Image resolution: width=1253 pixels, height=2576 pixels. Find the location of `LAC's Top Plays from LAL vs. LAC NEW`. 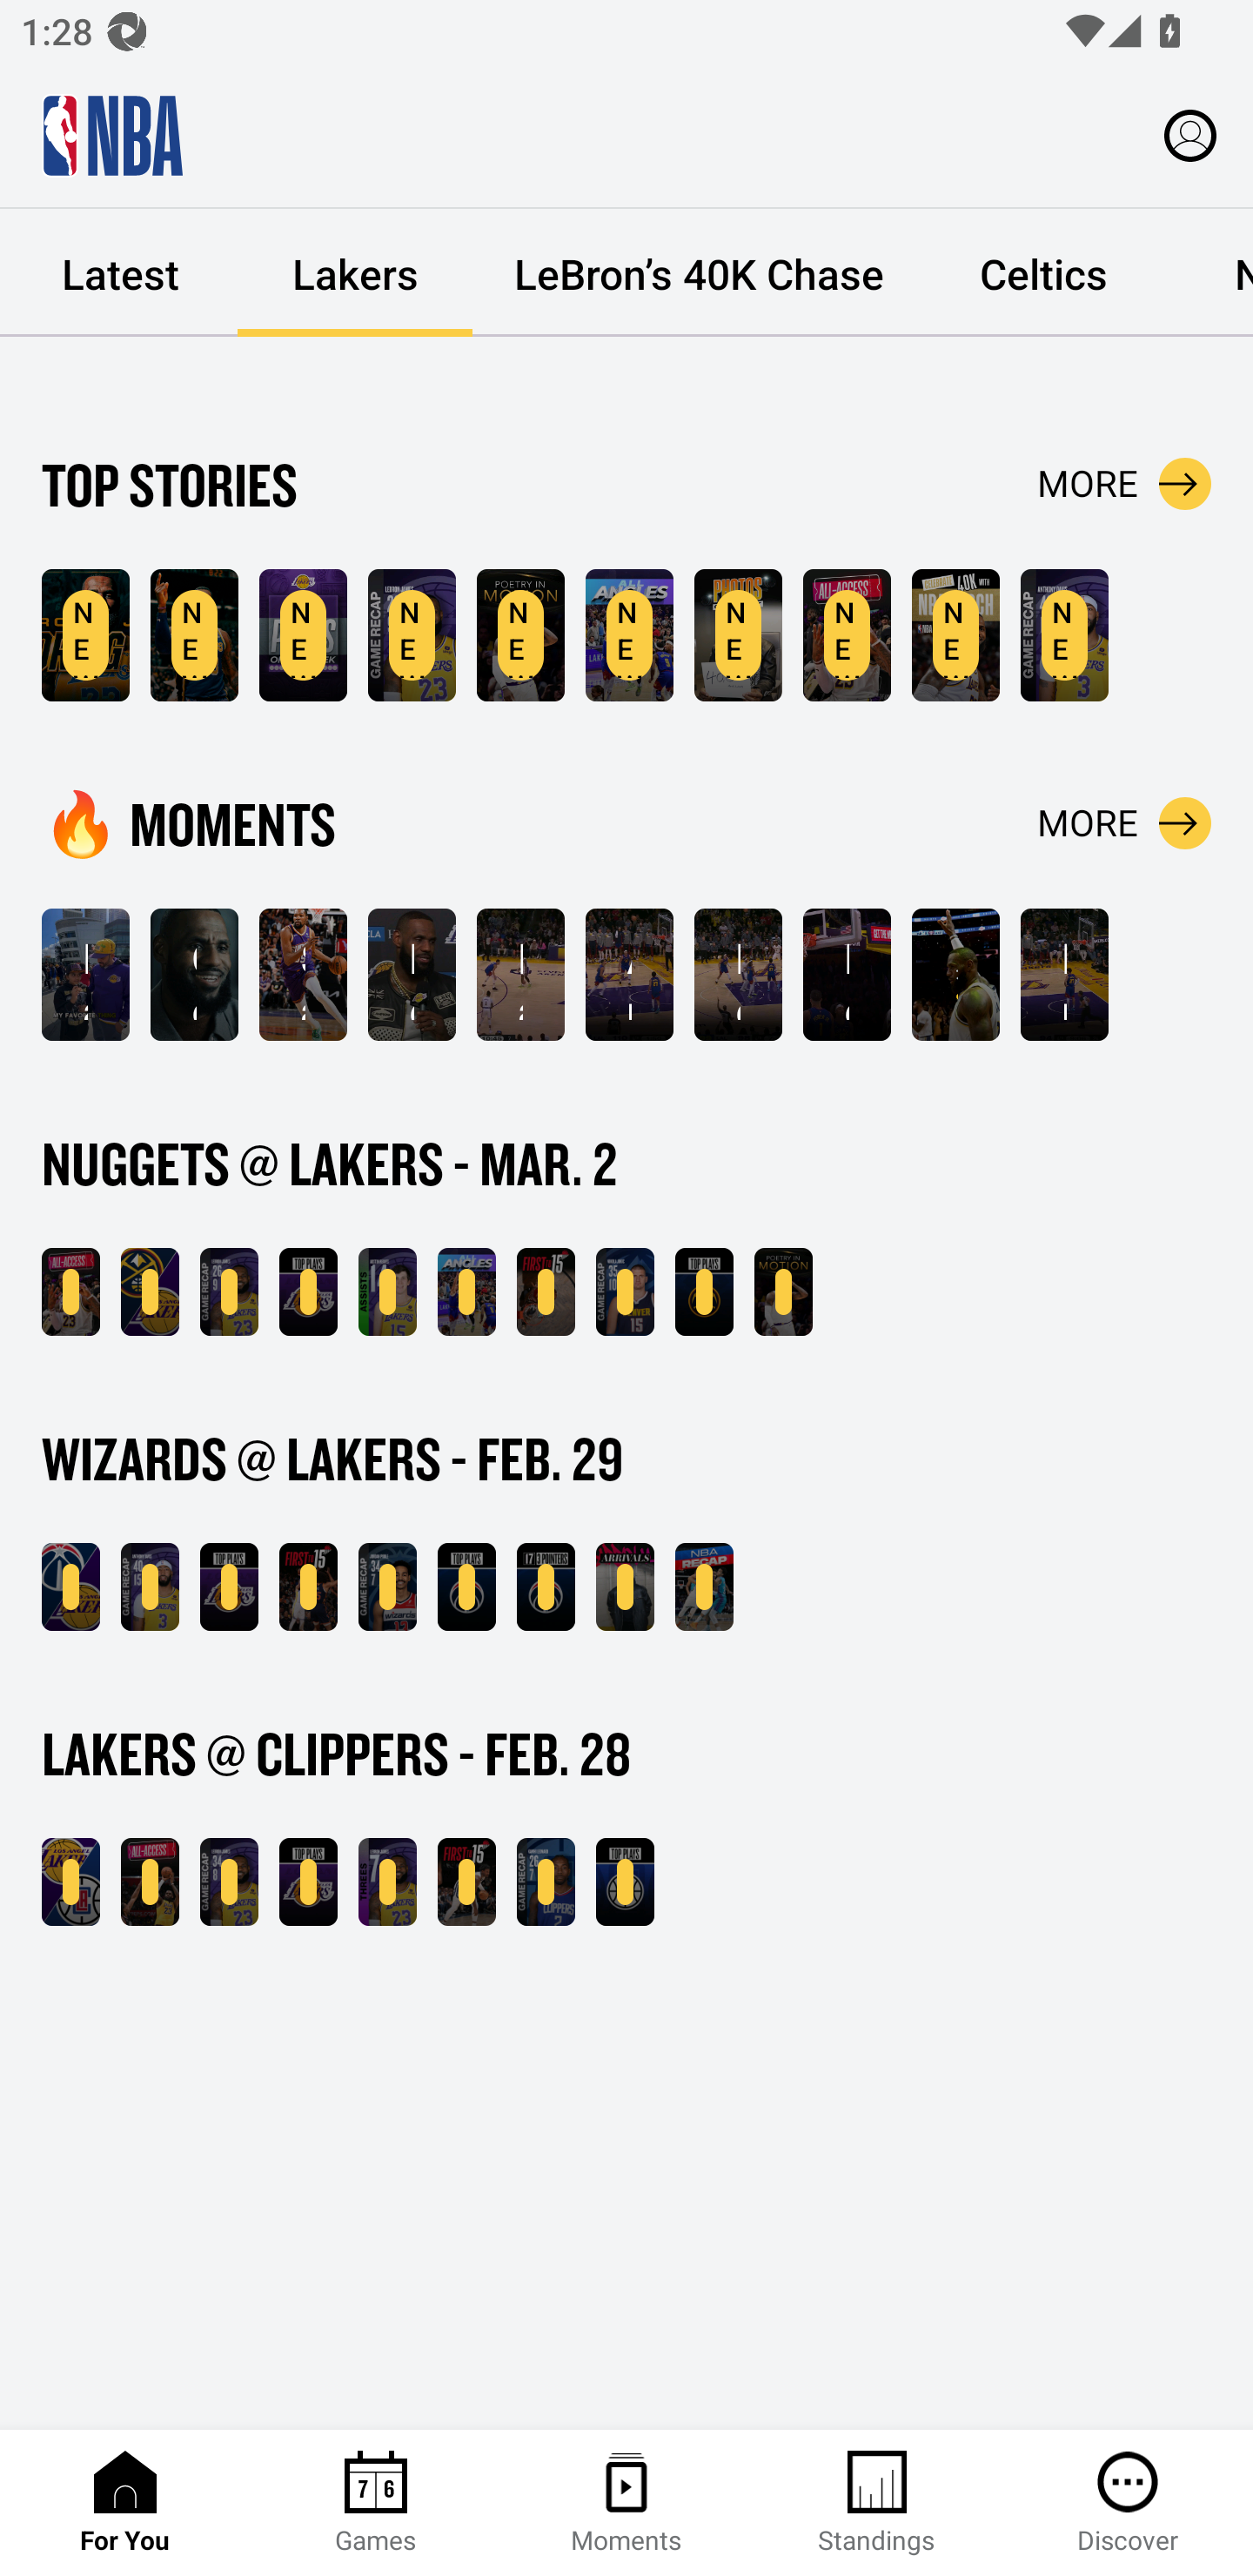

LAC's Top Plays from LAL vs. LAC NEW is located at coordinates (625, 1883).